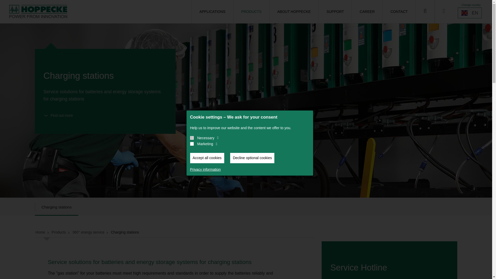 This screenshot has width=496, height=279. What do you see at coordinates (335, 11) in the screenshot?
I see `SUPPORT` at bounding box center [335, 11].